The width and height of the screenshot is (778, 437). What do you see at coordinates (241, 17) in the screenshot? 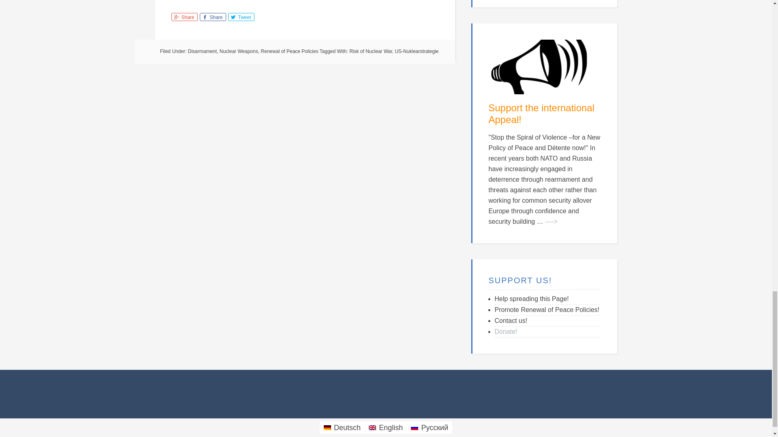
I see `Tweet` at bounding box center [241, 17].